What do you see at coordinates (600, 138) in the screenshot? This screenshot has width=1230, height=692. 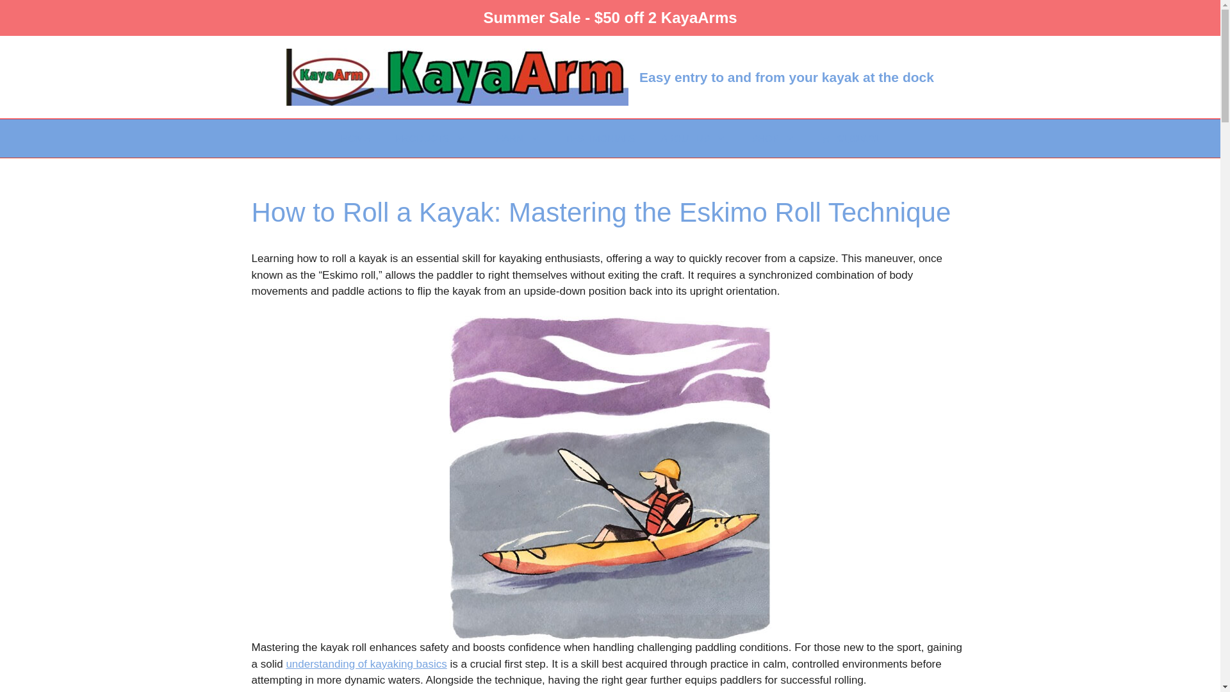 I see `TESTIMONIALS` at bounding box center [600, 138].